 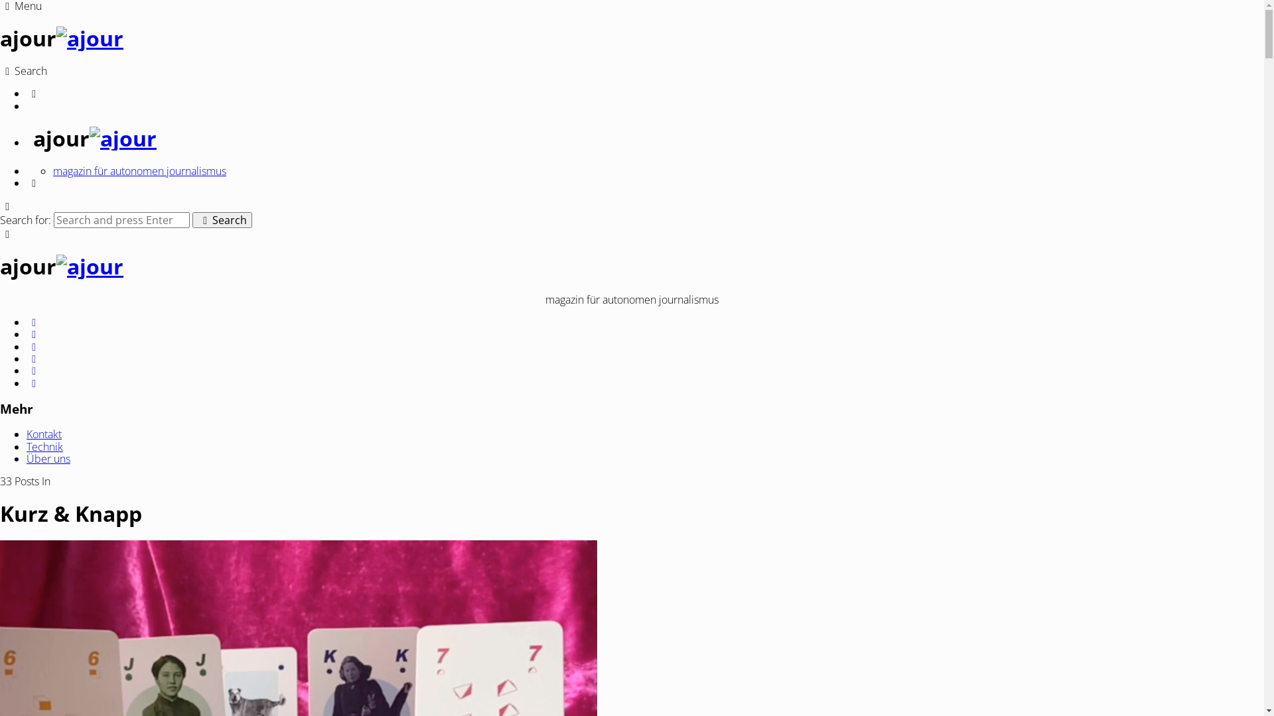 I want to click on Technik, so click(x=45, y=447).